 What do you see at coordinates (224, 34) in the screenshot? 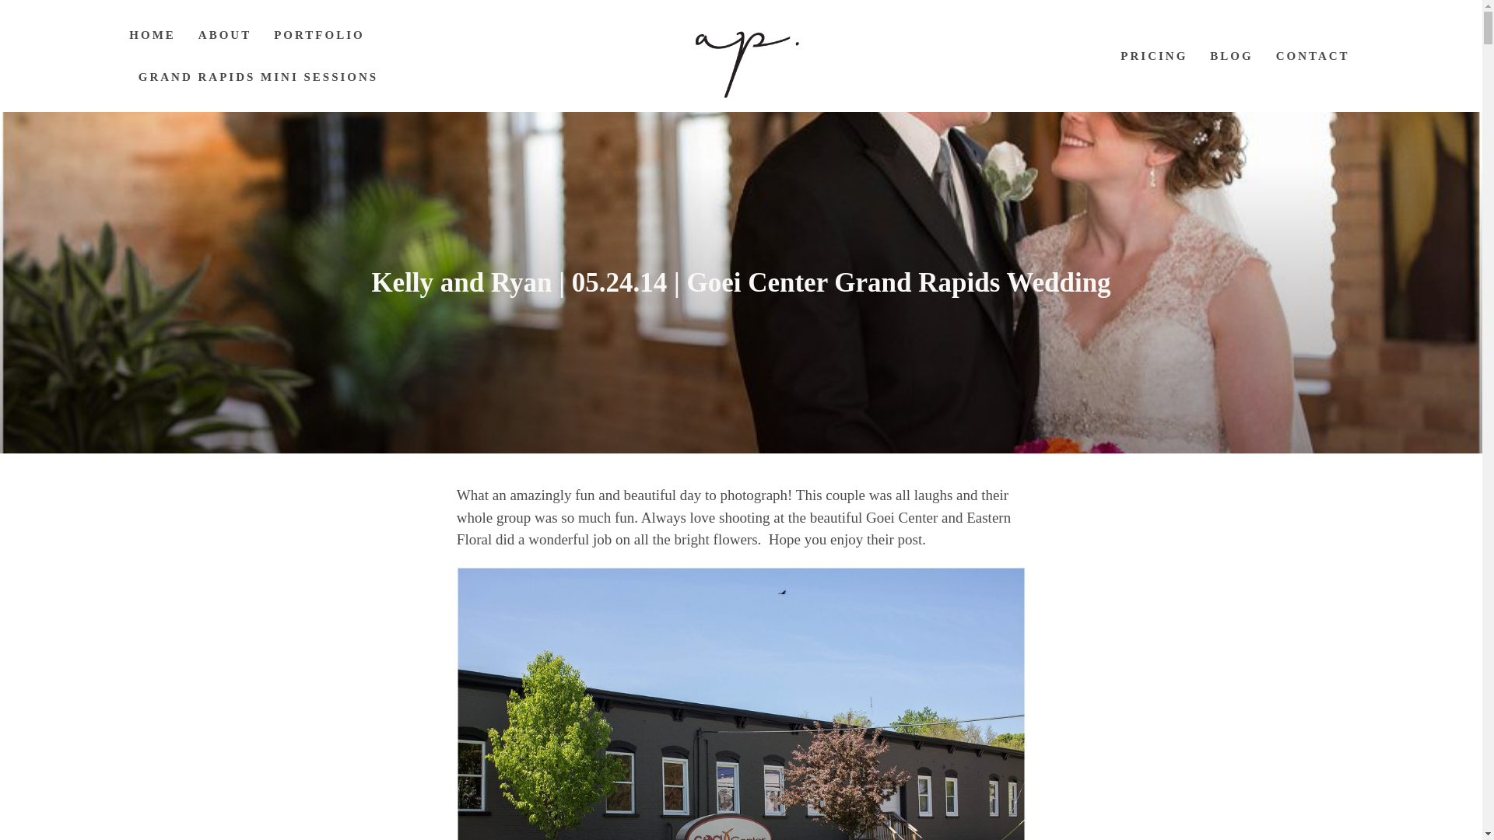
I see `ABOUT` at bounding box center [224, 34].